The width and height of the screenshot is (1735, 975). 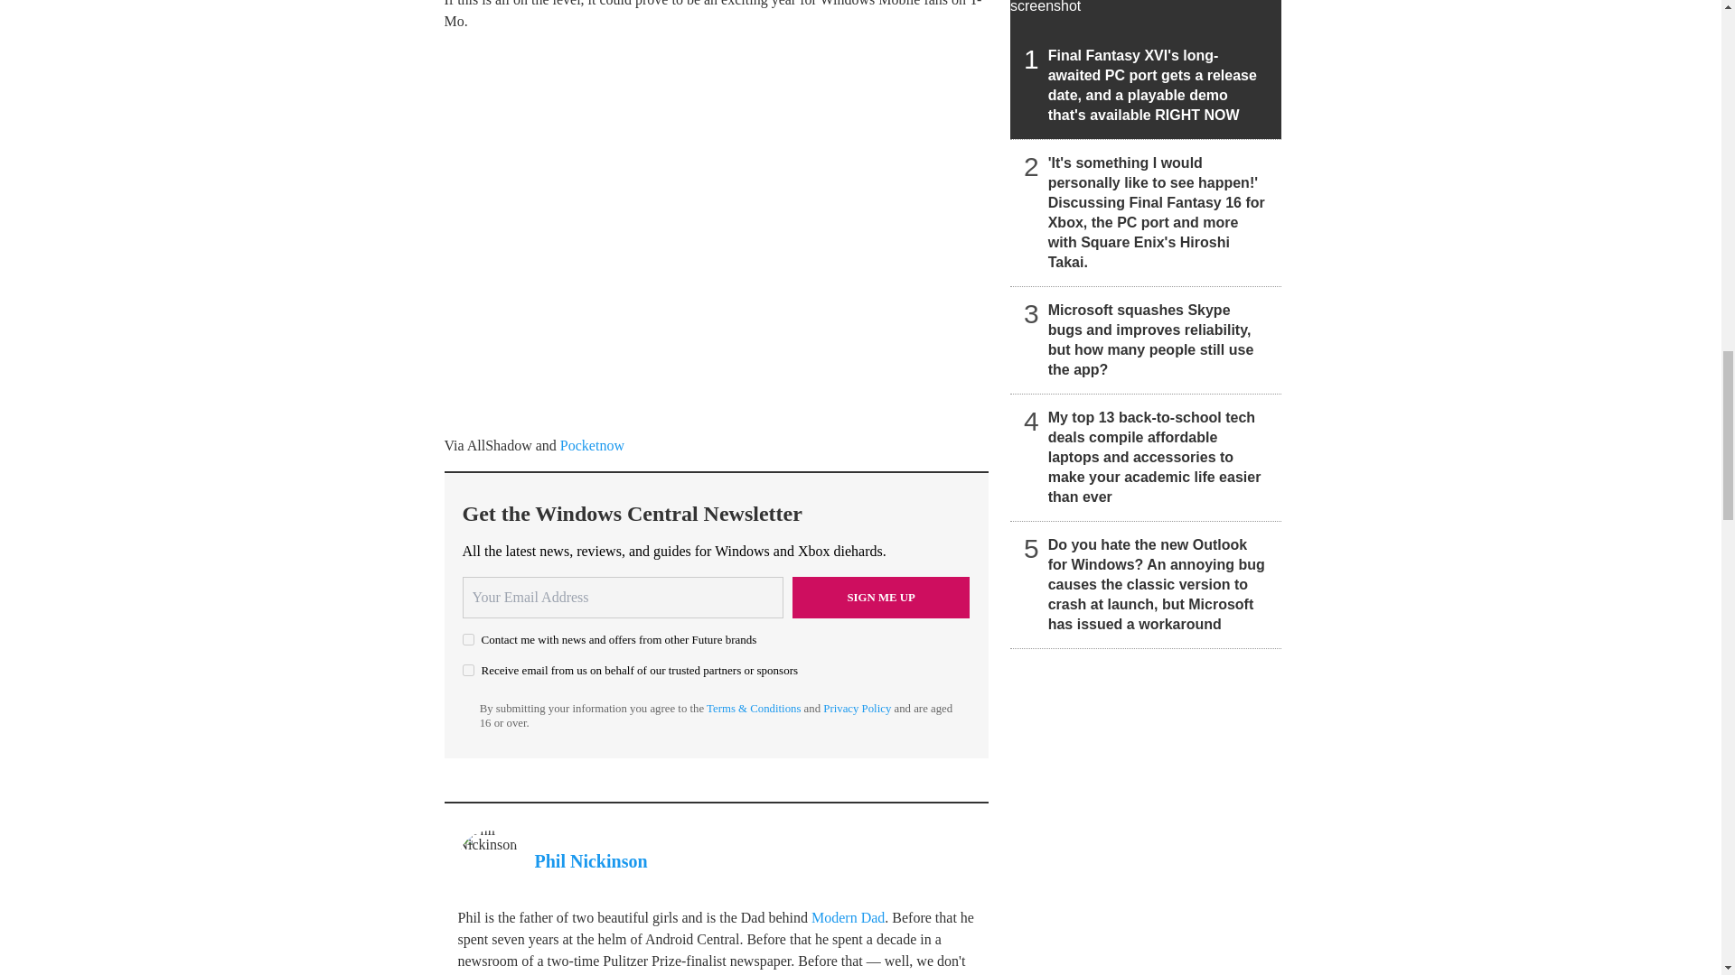 I want to click on on, so click(x=468, y=639).